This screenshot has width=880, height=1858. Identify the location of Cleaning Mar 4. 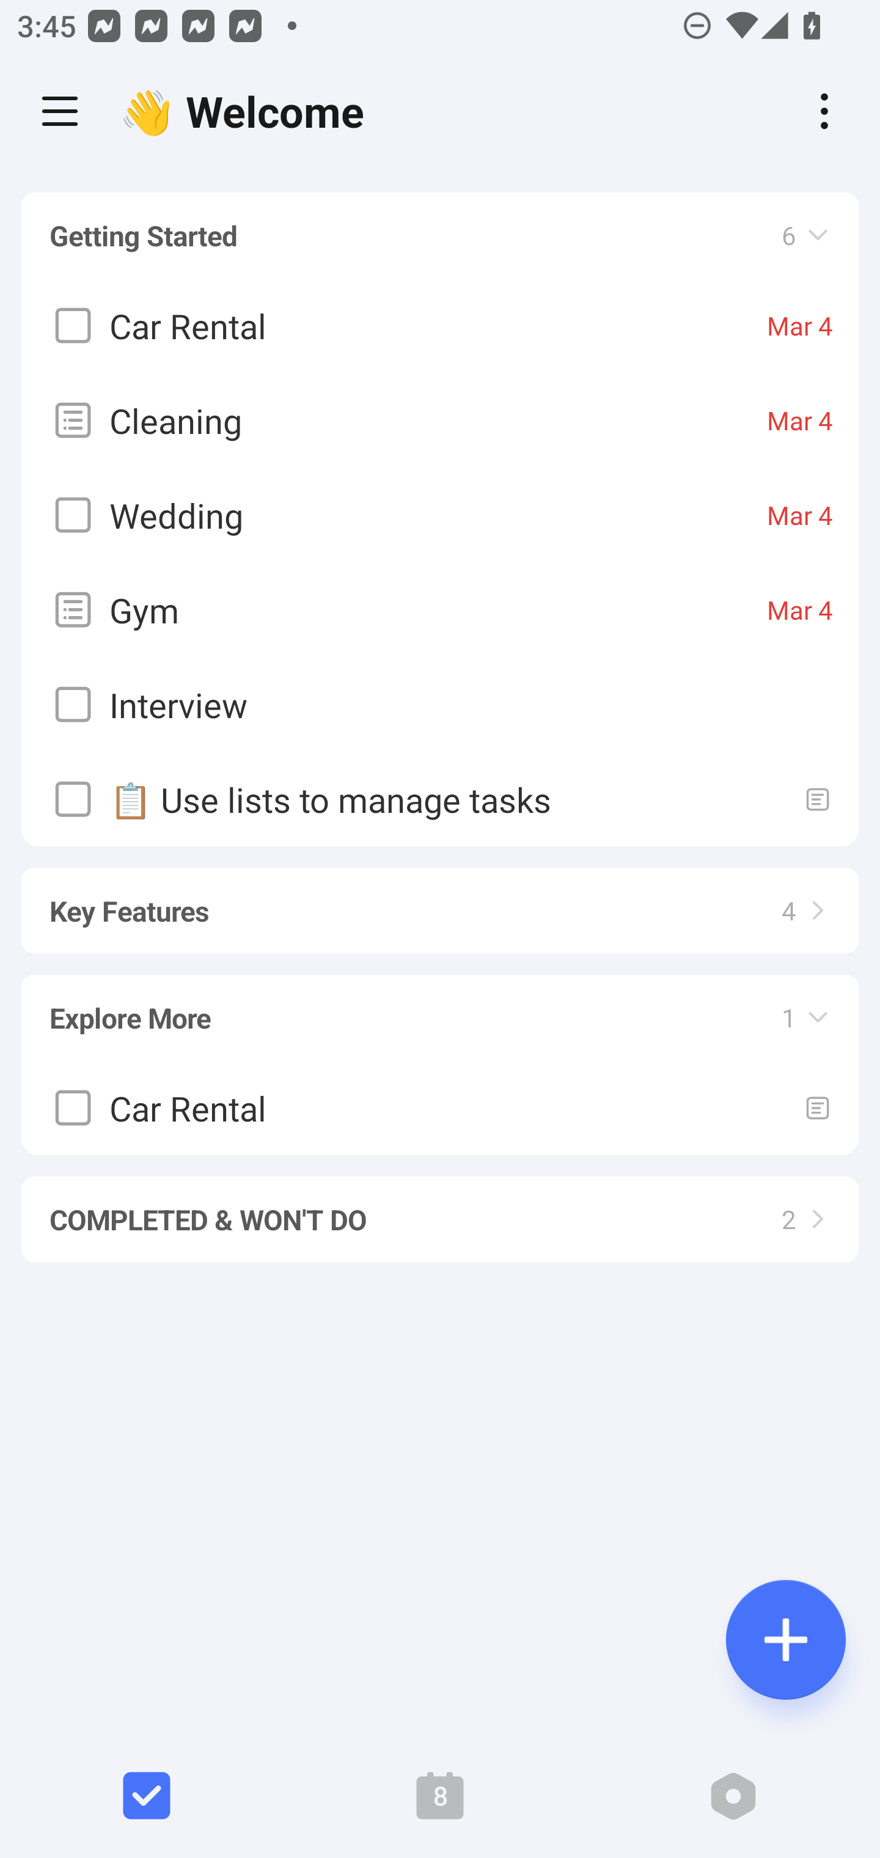
(440, 420).